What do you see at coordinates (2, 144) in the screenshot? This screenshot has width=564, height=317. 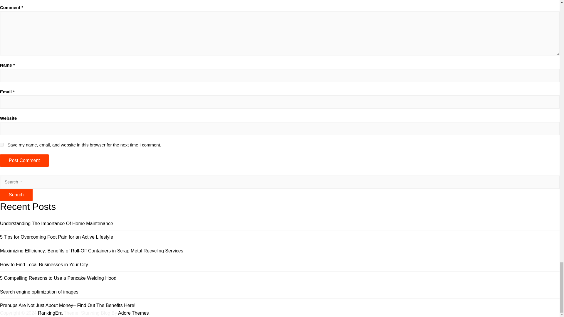 I see `yes` at bounding box center [2, 144].